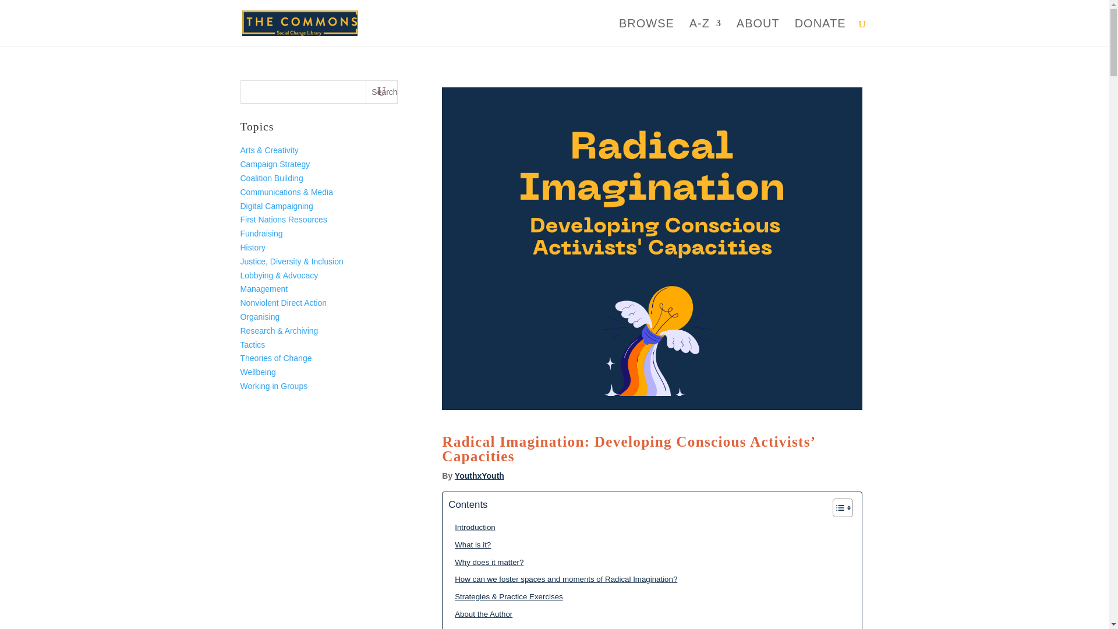  Describe the element at coordinates (472, 527) in the screenshot. I see `Introduction` at that location.